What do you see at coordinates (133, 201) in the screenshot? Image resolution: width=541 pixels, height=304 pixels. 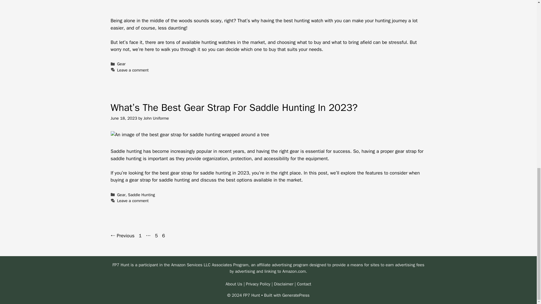 I see `Leave a comment` at bounding box center [133, 201].